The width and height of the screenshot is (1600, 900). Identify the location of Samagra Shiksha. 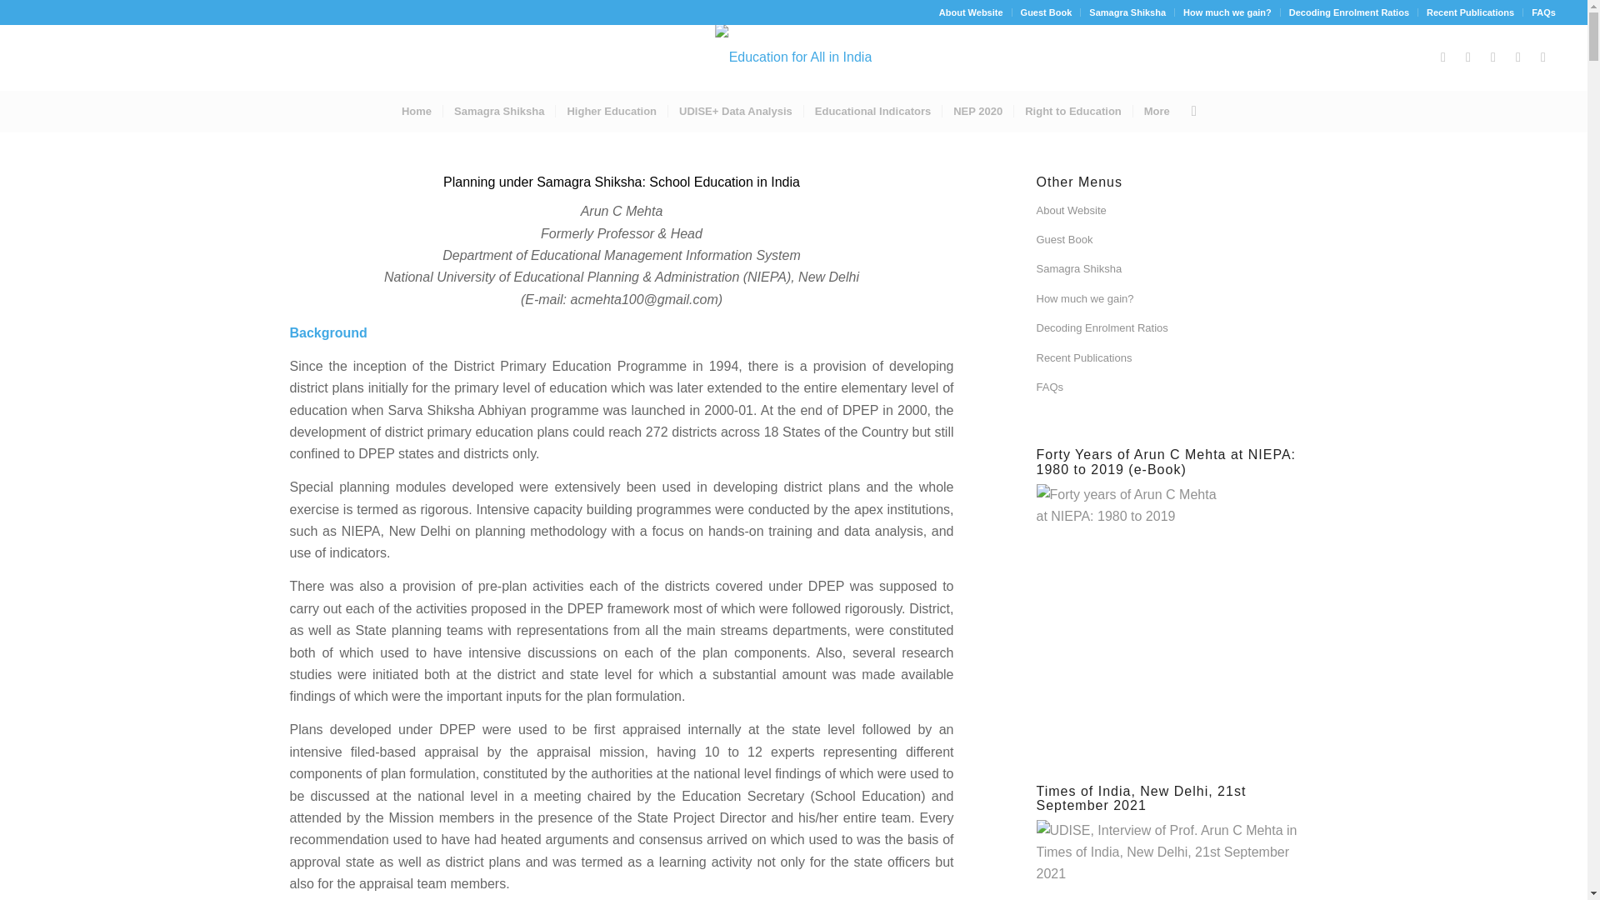
(498, 112).